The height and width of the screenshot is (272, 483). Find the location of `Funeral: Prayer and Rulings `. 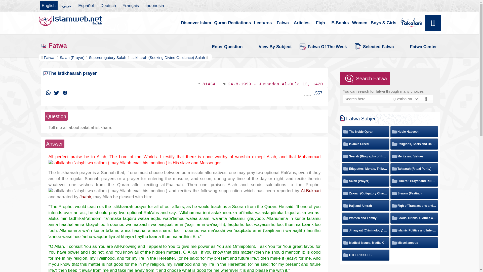

Funeral: Prayer and Rulings  is located at coordinates (414, 181).